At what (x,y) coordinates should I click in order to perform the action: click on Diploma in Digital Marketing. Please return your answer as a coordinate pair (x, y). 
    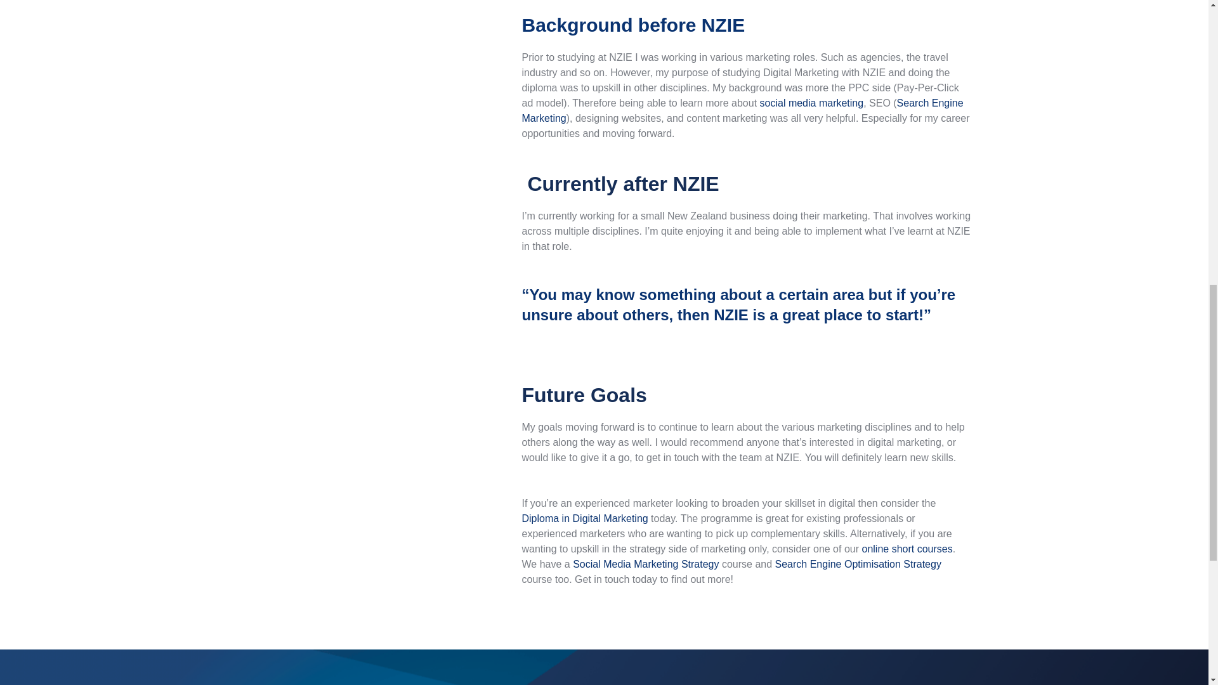
    Looking at the image, I should click on (584, 518).